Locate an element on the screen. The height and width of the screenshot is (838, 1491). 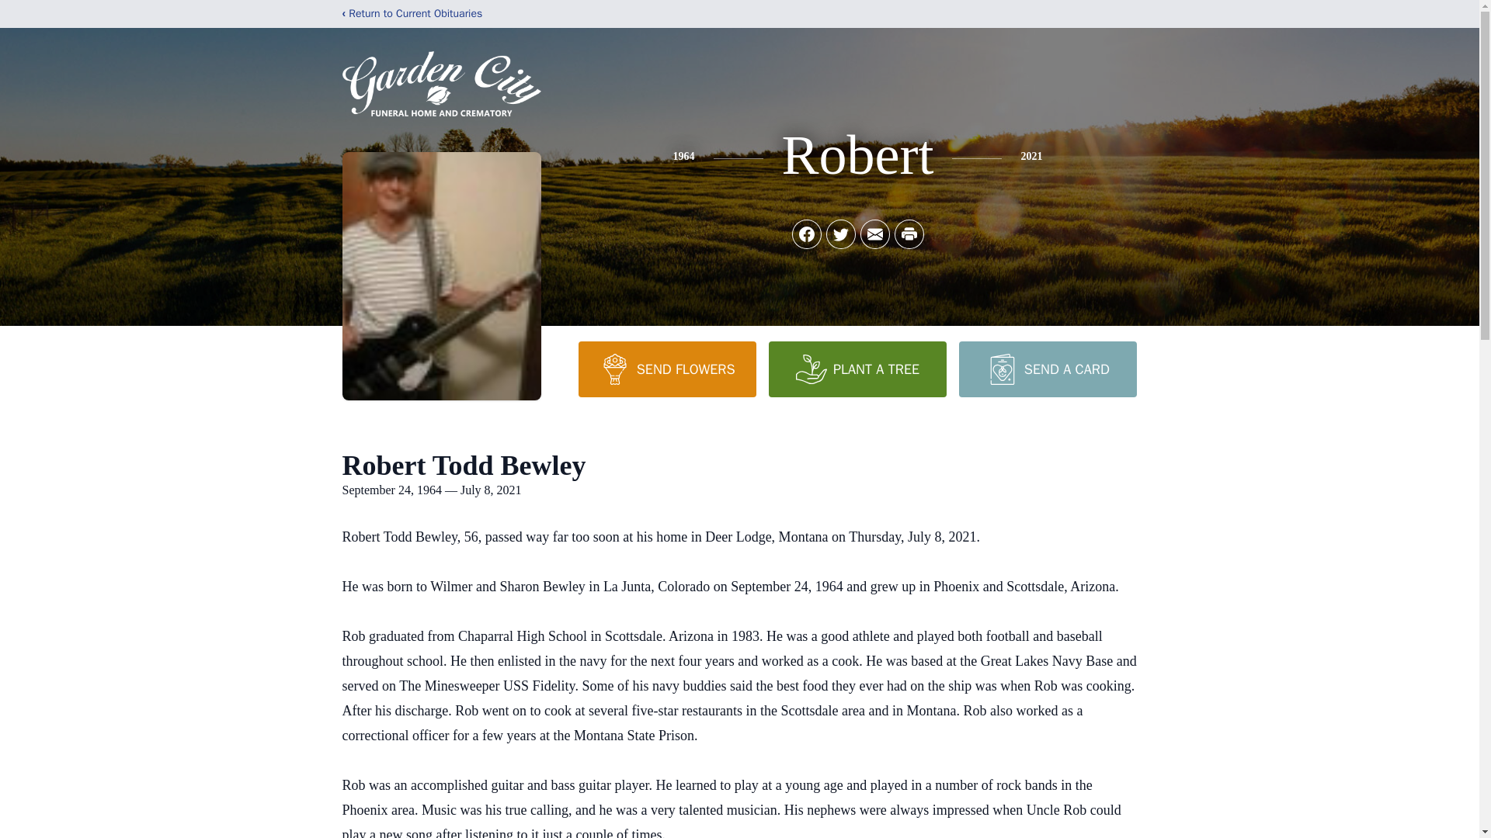
SEND FLOWERS is located at coordinates (666, 369).